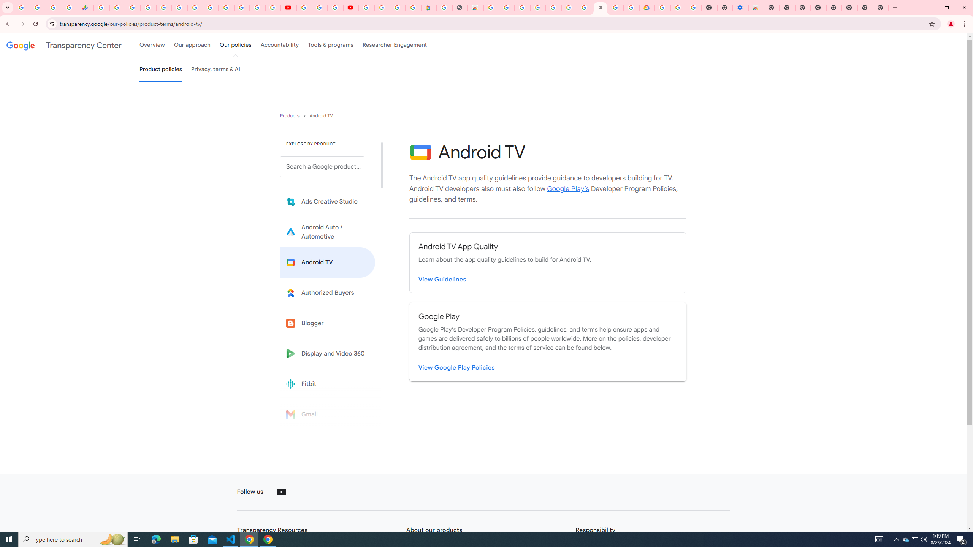 This screenshot has height=547, width=973. What do you see at coordinates (616, 8) in the screenshot?
I see `Create your Google Account` at bounding box center [616, 8].